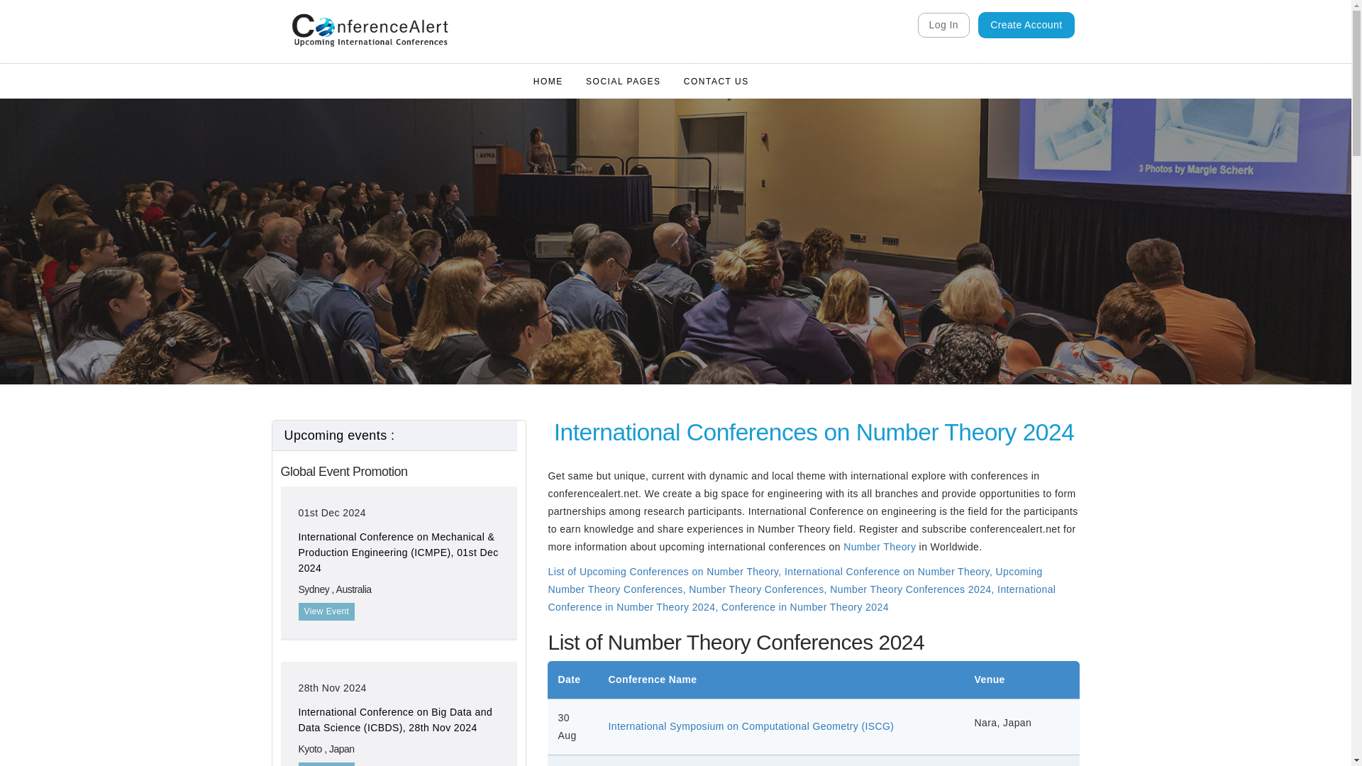  Describe the element at coordinates (805, 321) in the screenshot. I see `Conference in Number Theory 2024` at that location.